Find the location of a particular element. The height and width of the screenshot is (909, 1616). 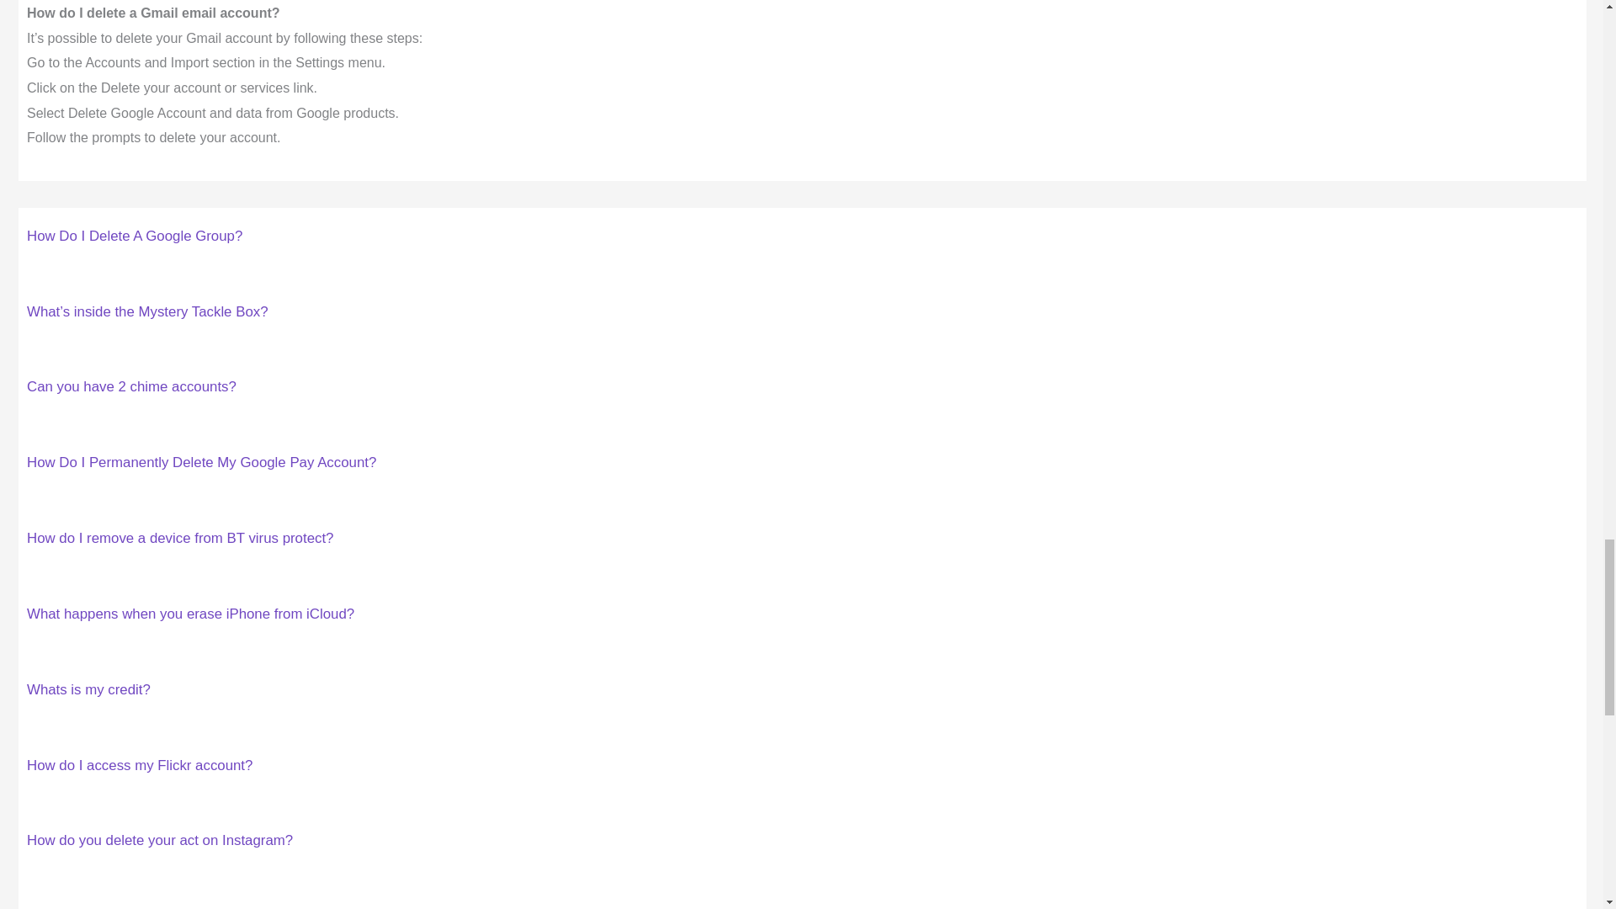

How do I remove a device from BT virus protect? is located at coordinates (180, 538).